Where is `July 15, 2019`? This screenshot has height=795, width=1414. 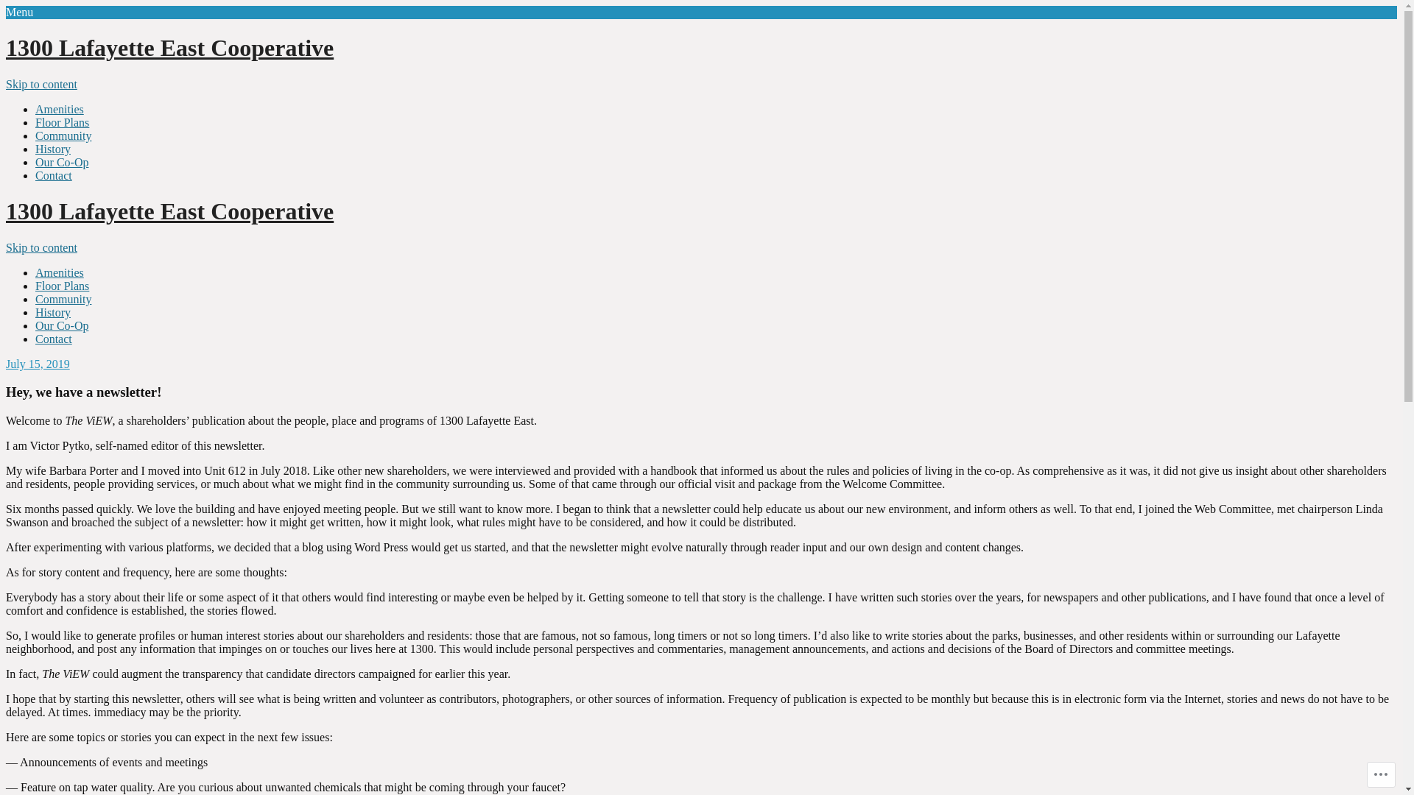
July 15, 2019 is located at coordinates (38, 364).